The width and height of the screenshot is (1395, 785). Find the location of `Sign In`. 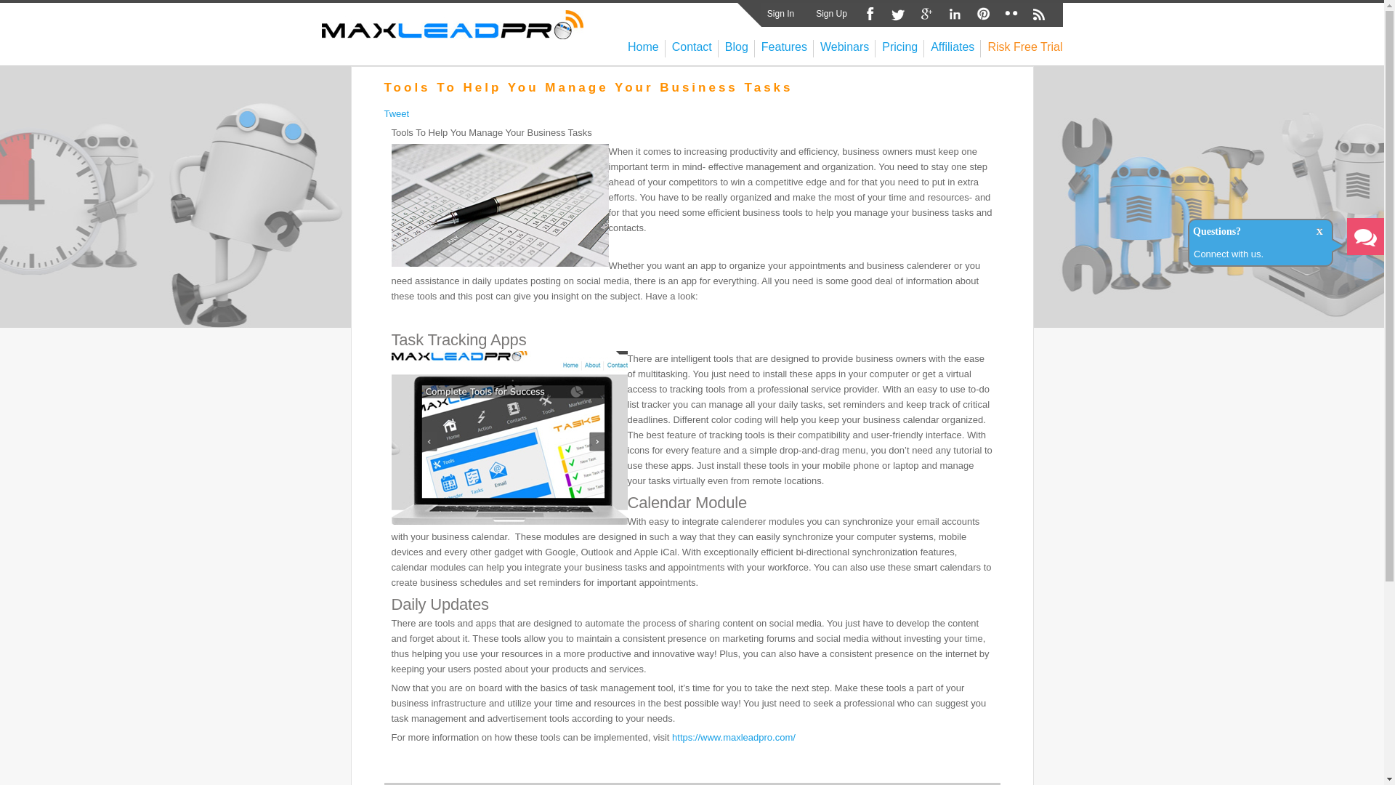

Sign In is located at coordinates (781, 13).